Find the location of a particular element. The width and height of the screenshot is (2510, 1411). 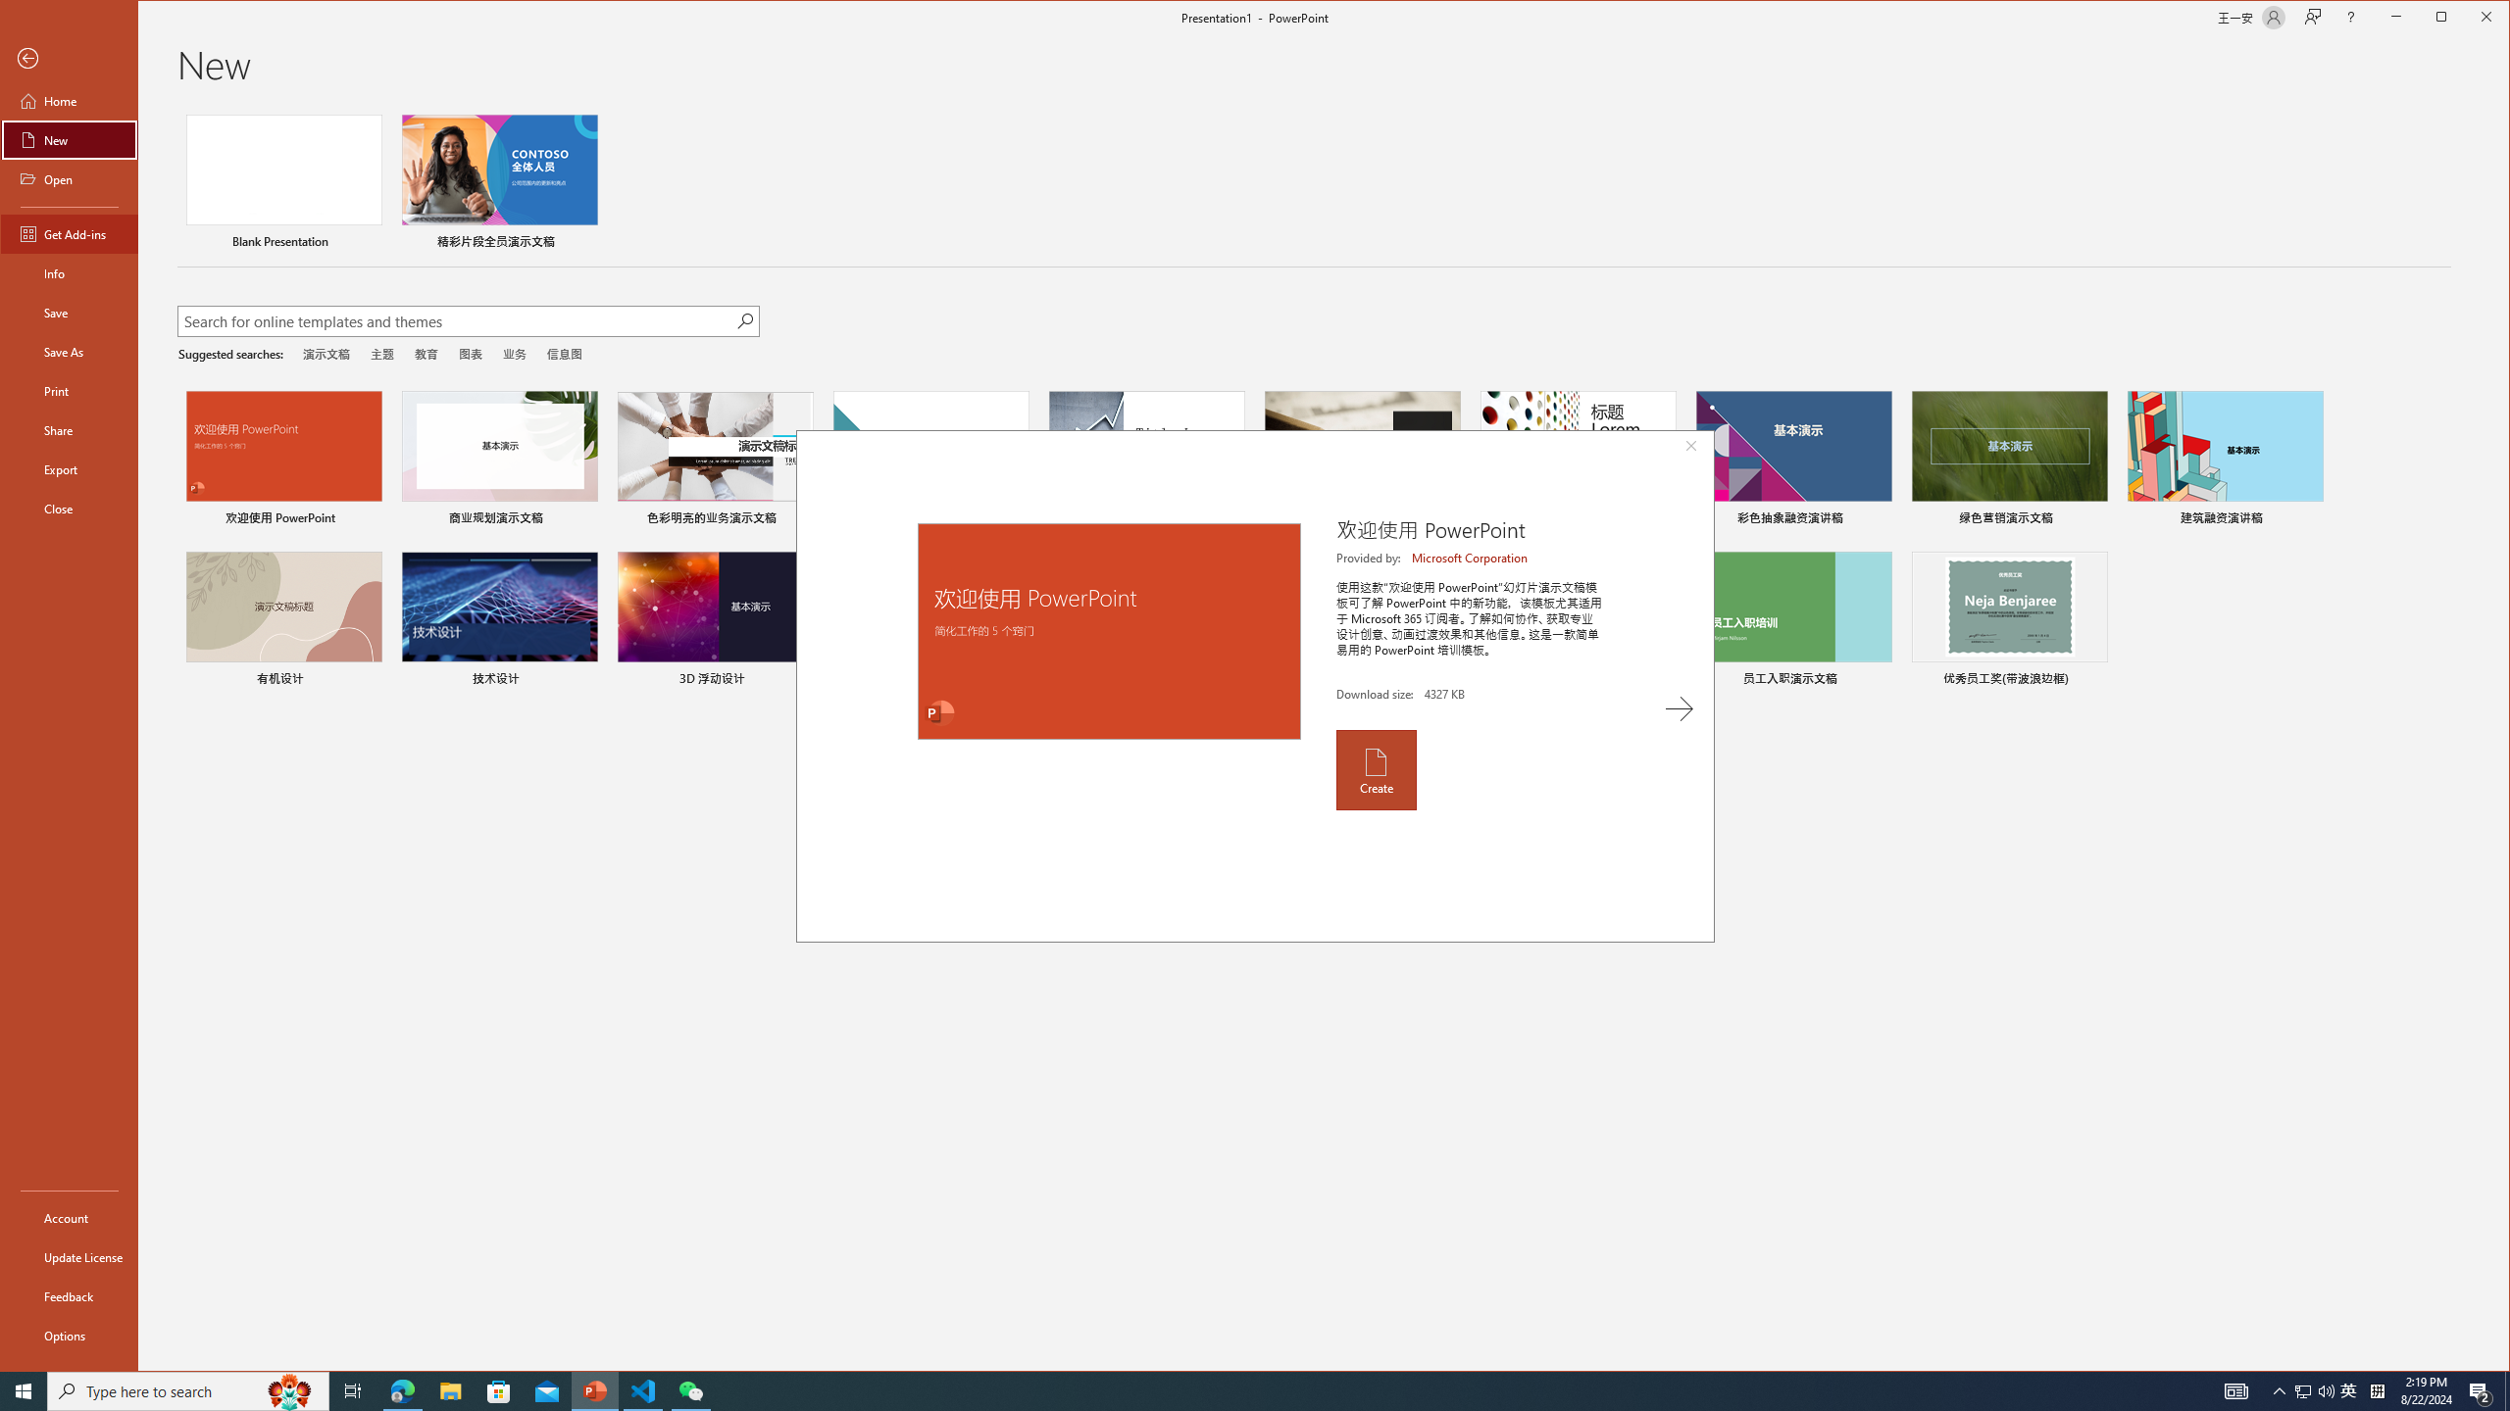

Q2790: 100% is located at coordinates (2326, 1391).